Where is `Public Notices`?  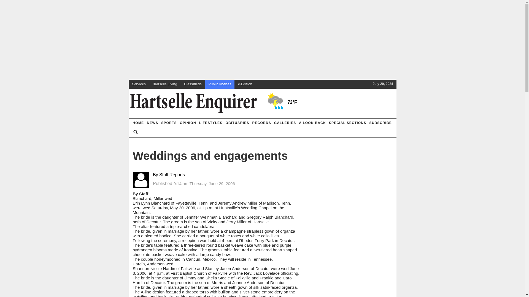 Public Notices is located at coordinates (220, 84).